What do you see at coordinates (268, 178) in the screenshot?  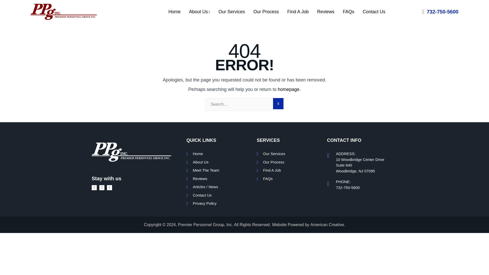 I see `FAQs` at bounding box center [268, 178].